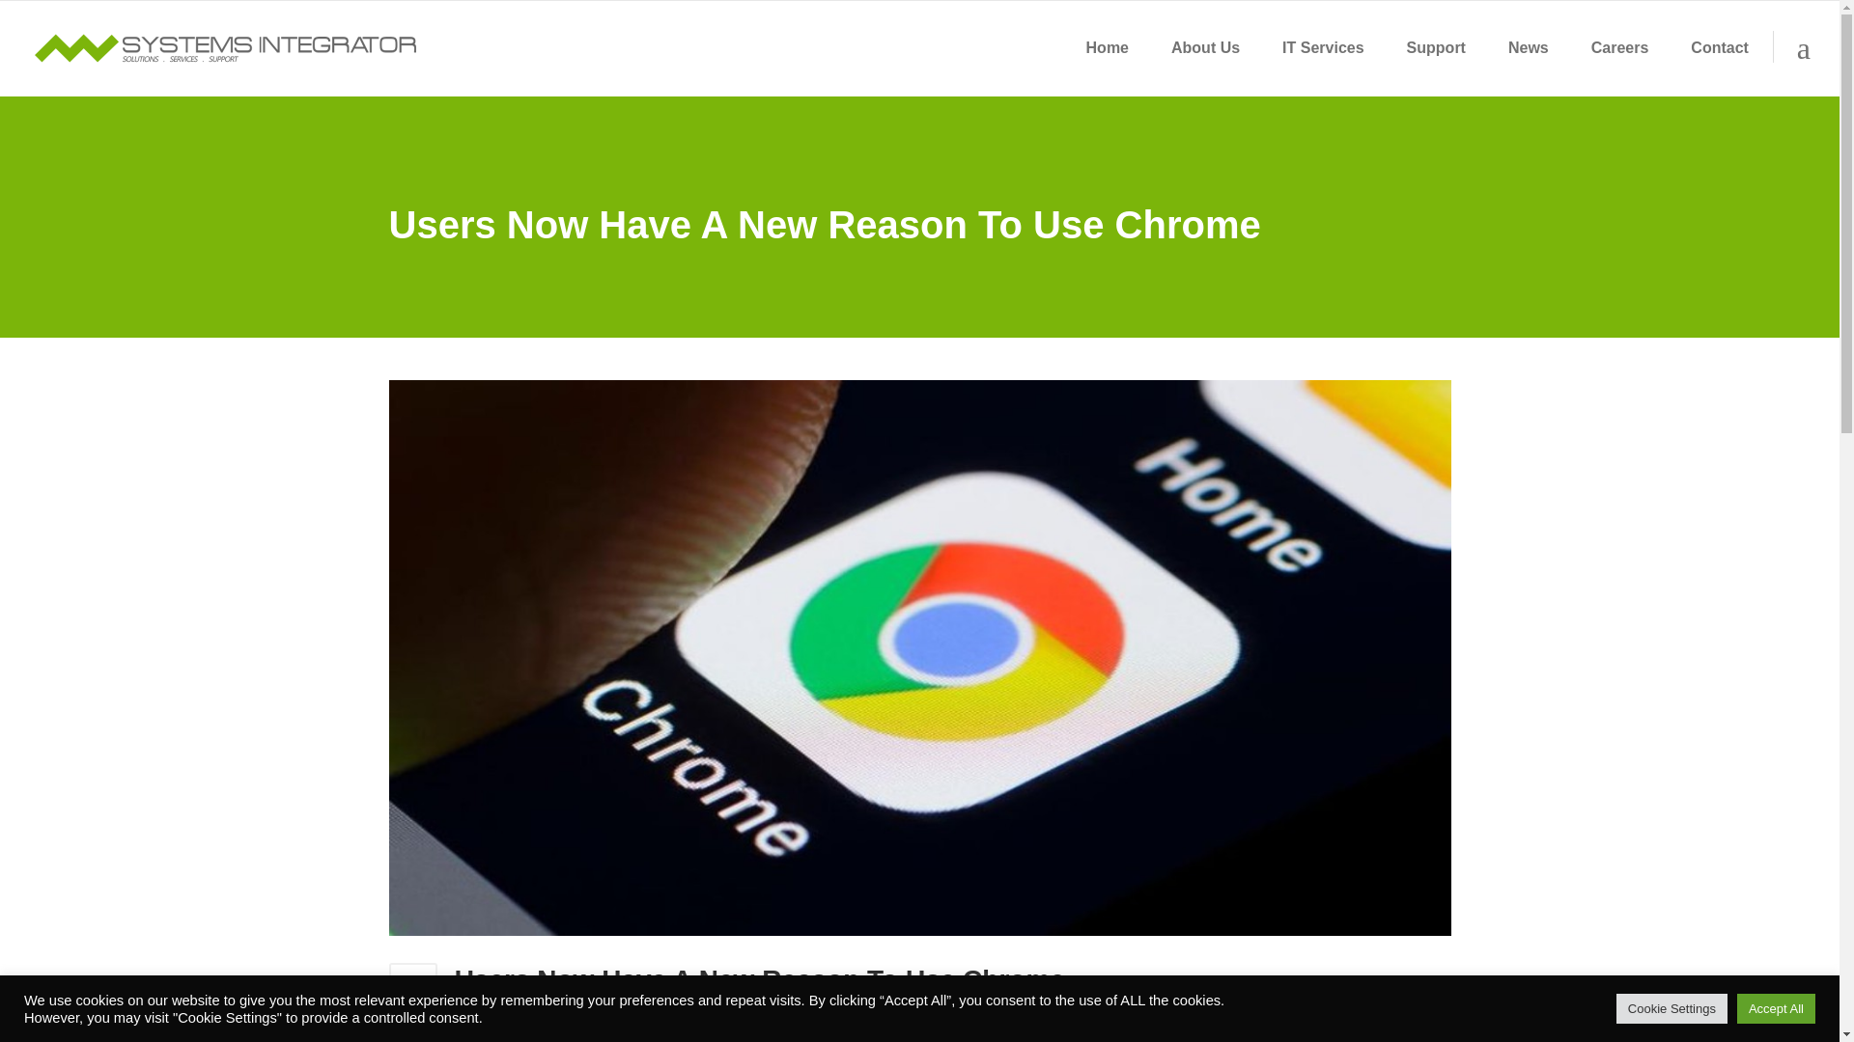 This screenshot has width=1854, height=1042. What do you see at coordinates (1720, 48) in the screenshot?
I see `Contact` at bounding box center [1720, 48].